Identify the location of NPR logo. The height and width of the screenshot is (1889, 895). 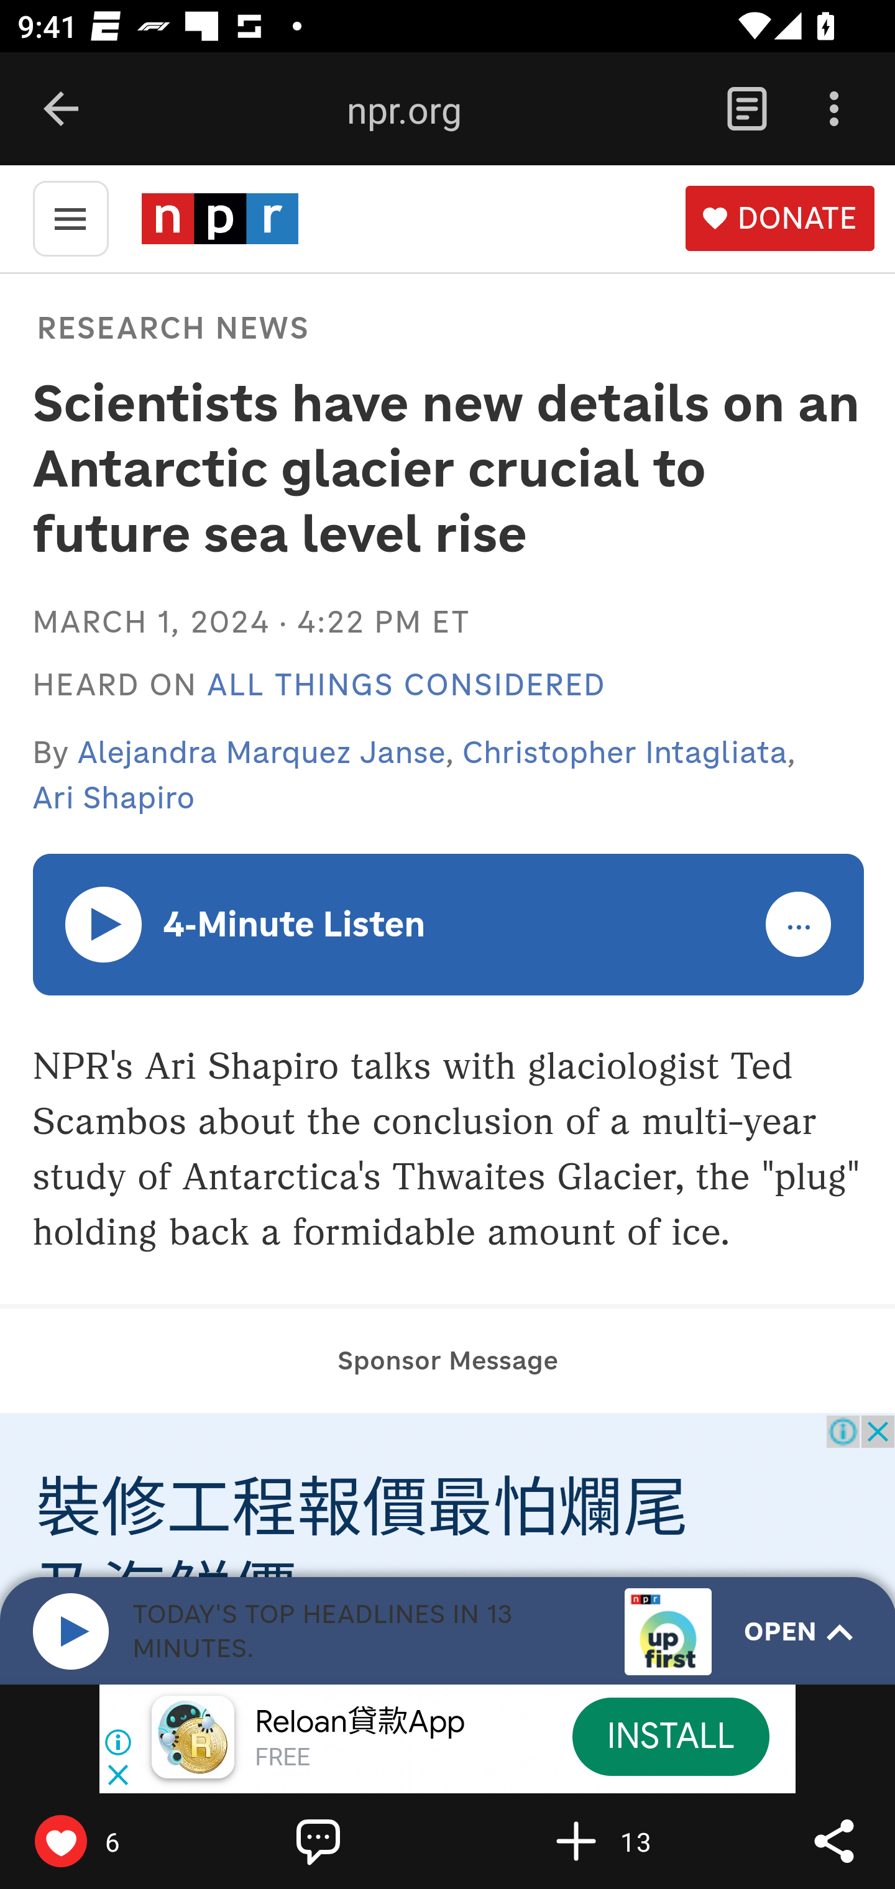
(219, 218).